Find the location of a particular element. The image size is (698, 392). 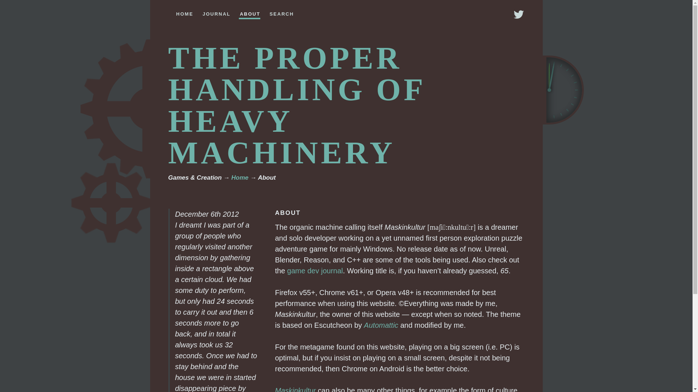

ABOUT is located at coordinates (249, 13).